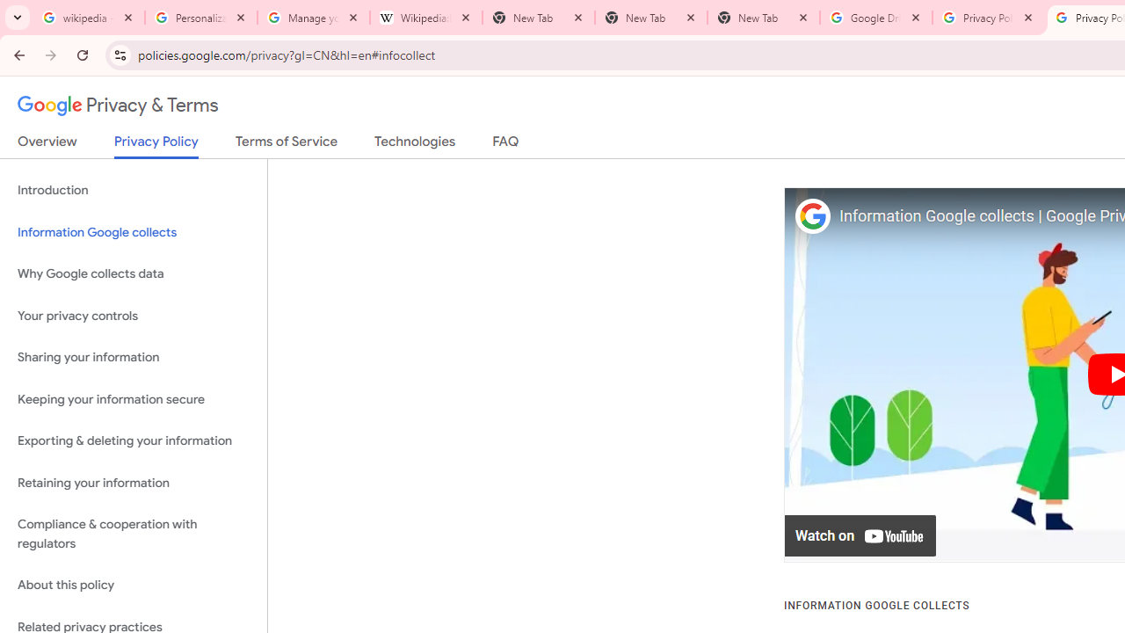 The image size is (1125, 633). What do you see at coordinates (134, 232) in the screenshot?
I see `Information Google collects` at bounding box center [134, 232].